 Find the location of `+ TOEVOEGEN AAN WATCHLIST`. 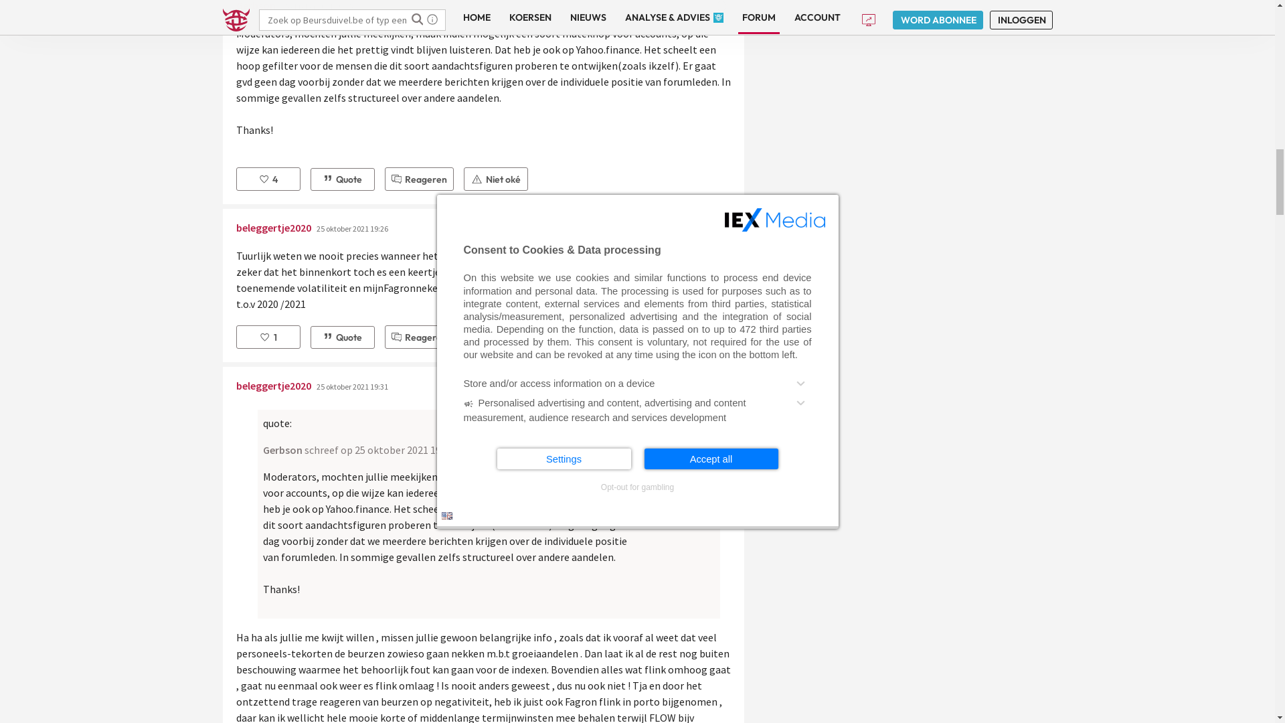

+ TOEVOEGEN AAN WATCHLIST is located at coordinates (975, 296).